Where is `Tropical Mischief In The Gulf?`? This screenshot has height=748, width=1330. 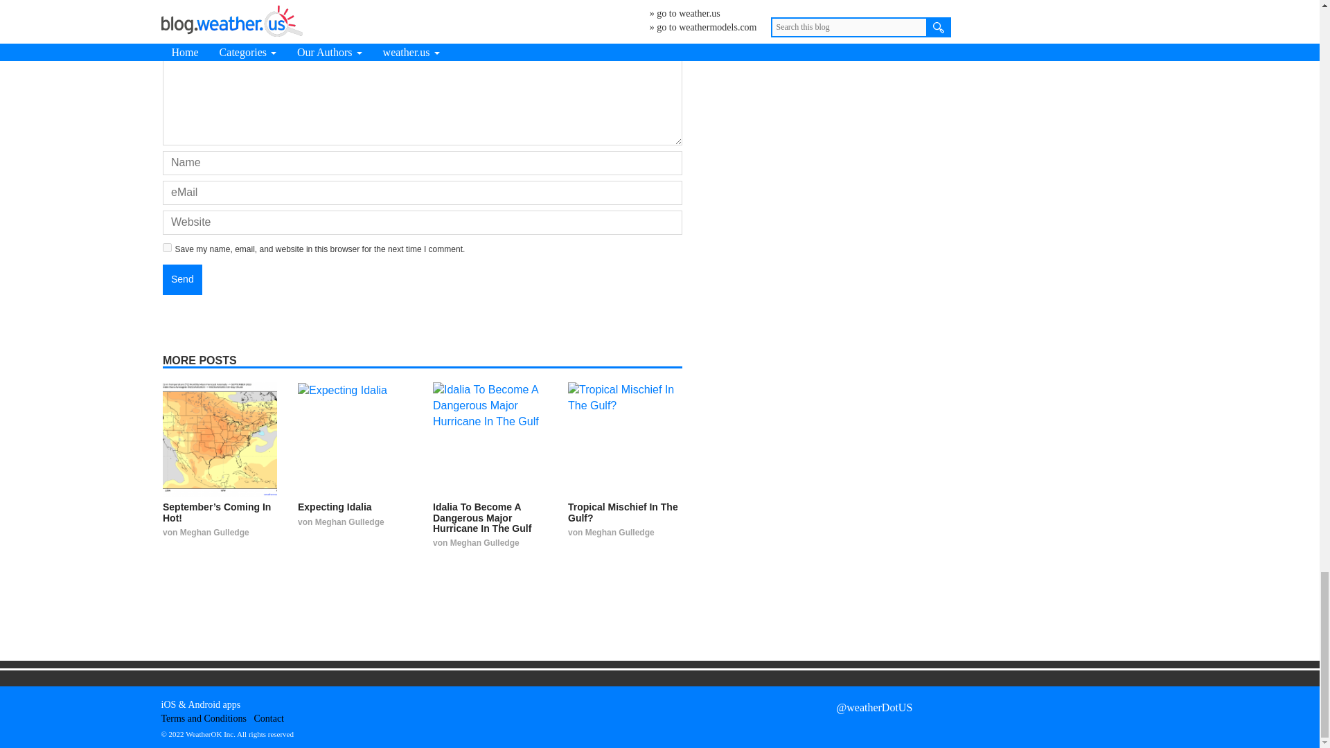 Tropical Mischief In The Gulf? is located at coordinates (625, 439).